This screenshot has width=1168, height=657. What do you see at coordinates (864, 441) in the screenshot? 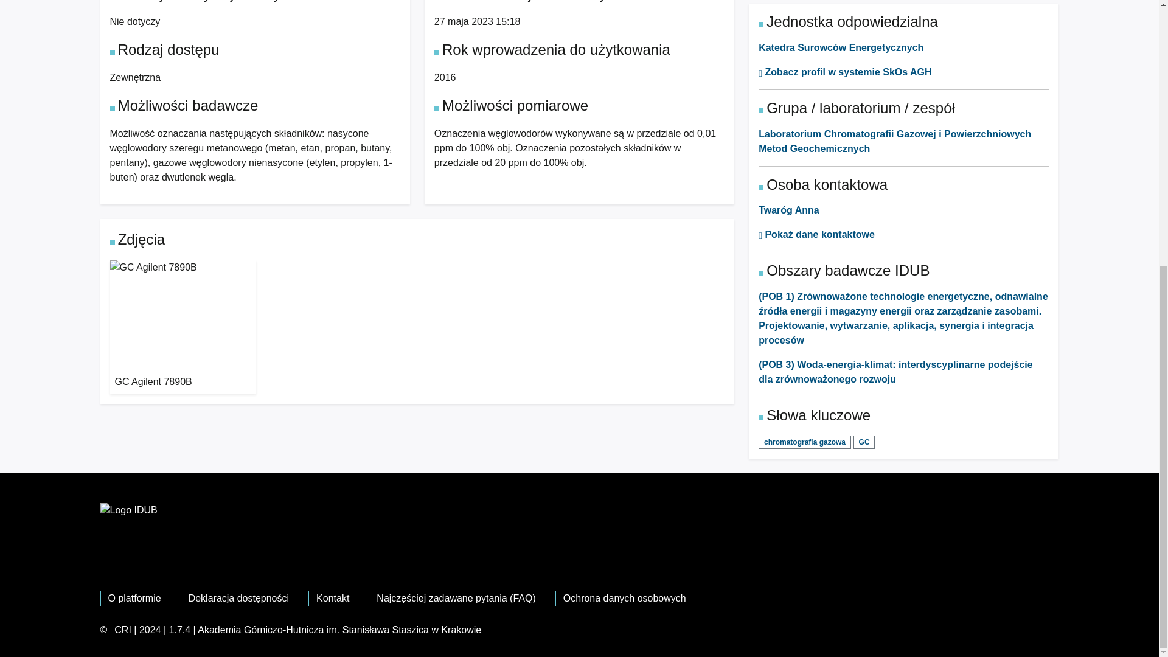
I see `GC` at bounding box center [864, 441].